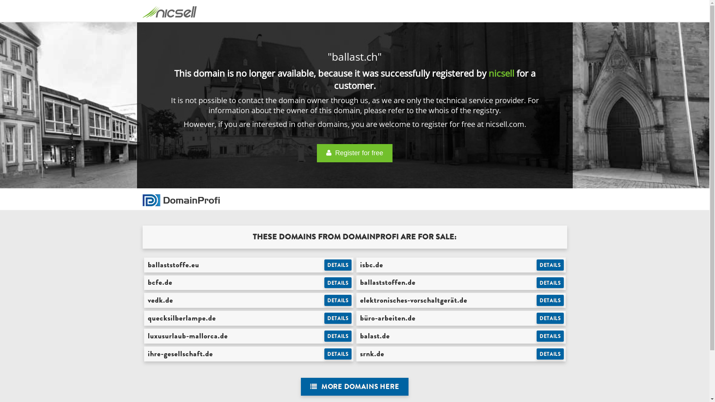  Describe the element at coordinates (338, 265) in the screenshot. I see `DETAILS` at that location.